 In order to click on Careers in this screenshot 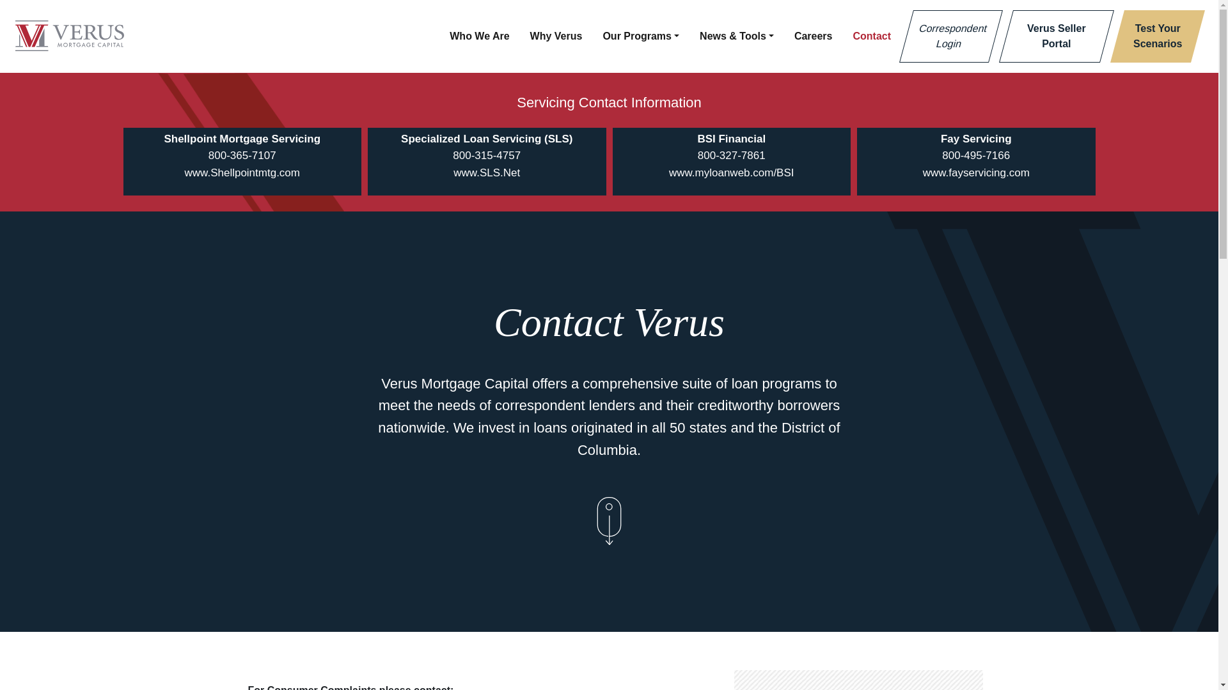, I will do `click(1050, 36)`.